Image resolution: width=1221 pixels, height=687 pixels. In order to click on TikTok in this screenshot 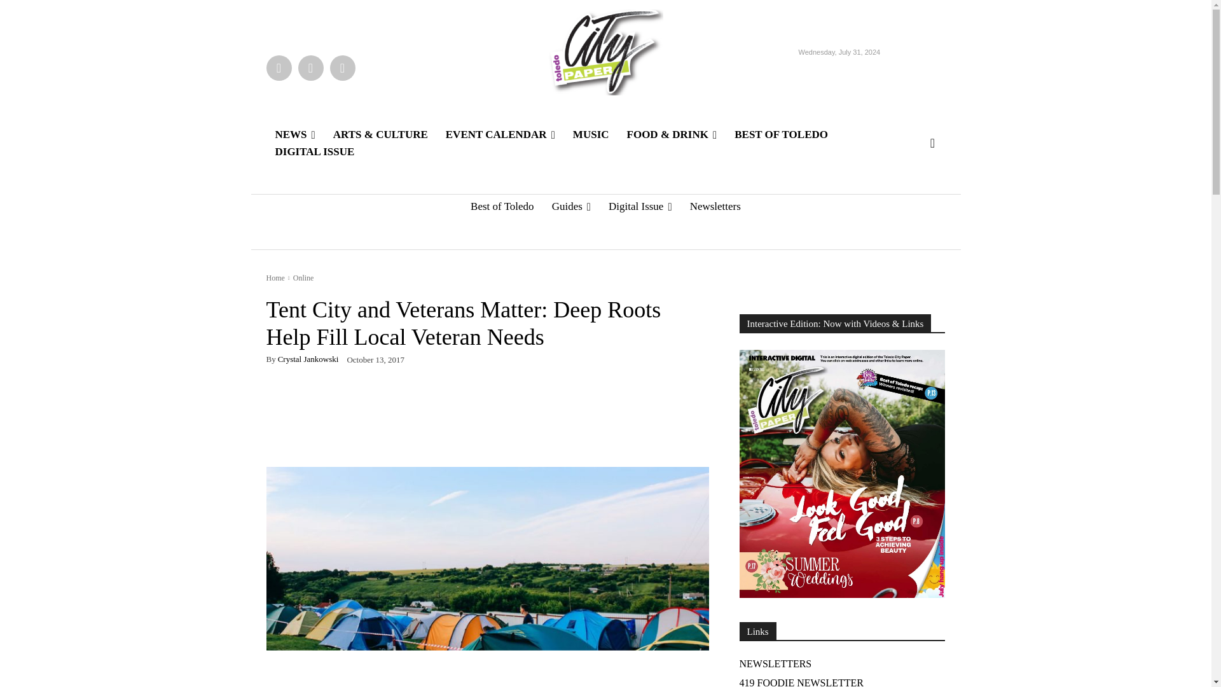, I will do `click(342, 67)`.